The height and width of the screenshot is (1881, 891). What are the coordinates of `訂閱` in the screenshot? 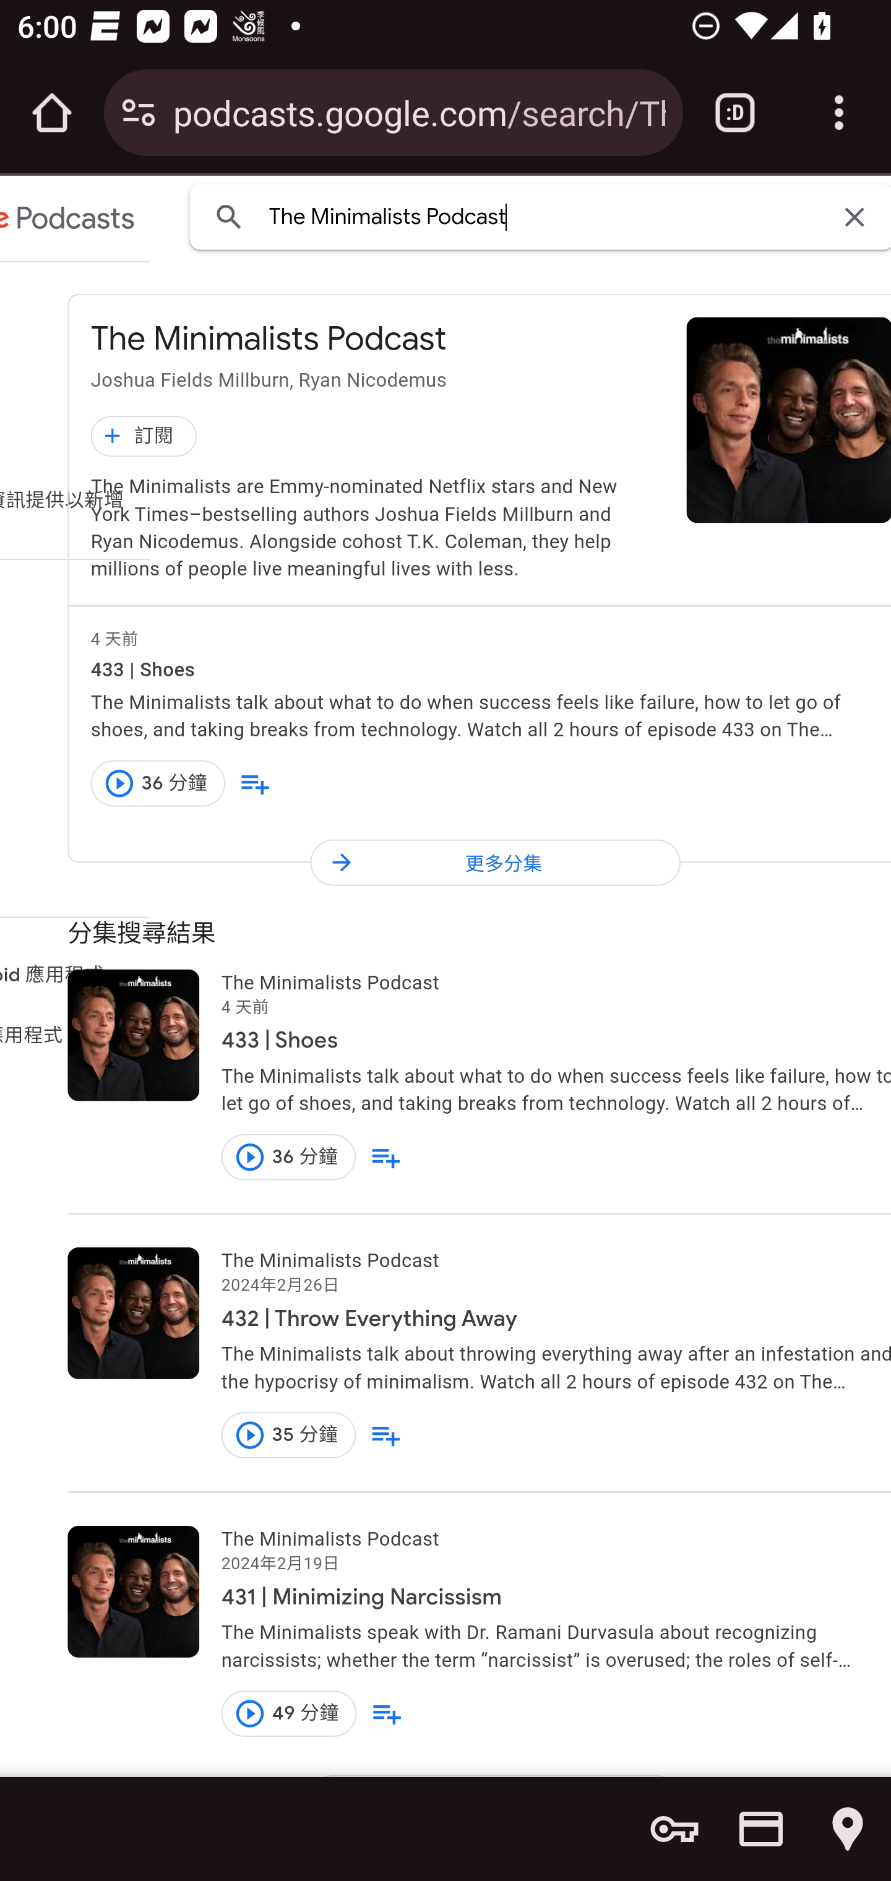 It's located at (144, 435).